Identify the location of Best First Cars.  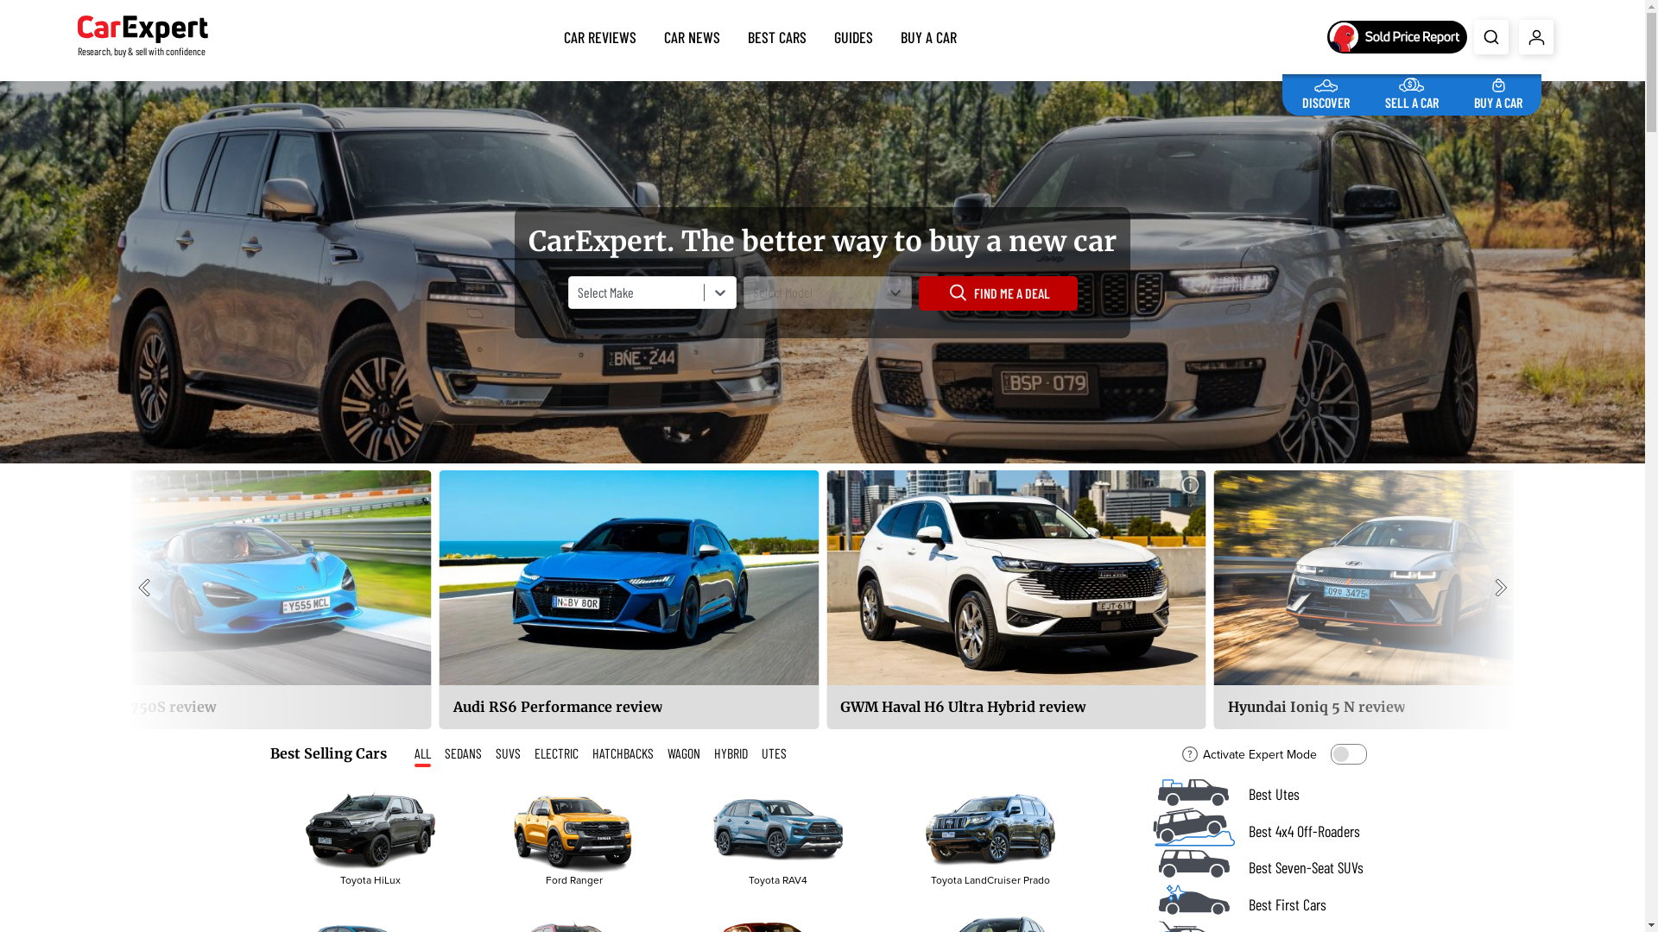
(1262, 904).